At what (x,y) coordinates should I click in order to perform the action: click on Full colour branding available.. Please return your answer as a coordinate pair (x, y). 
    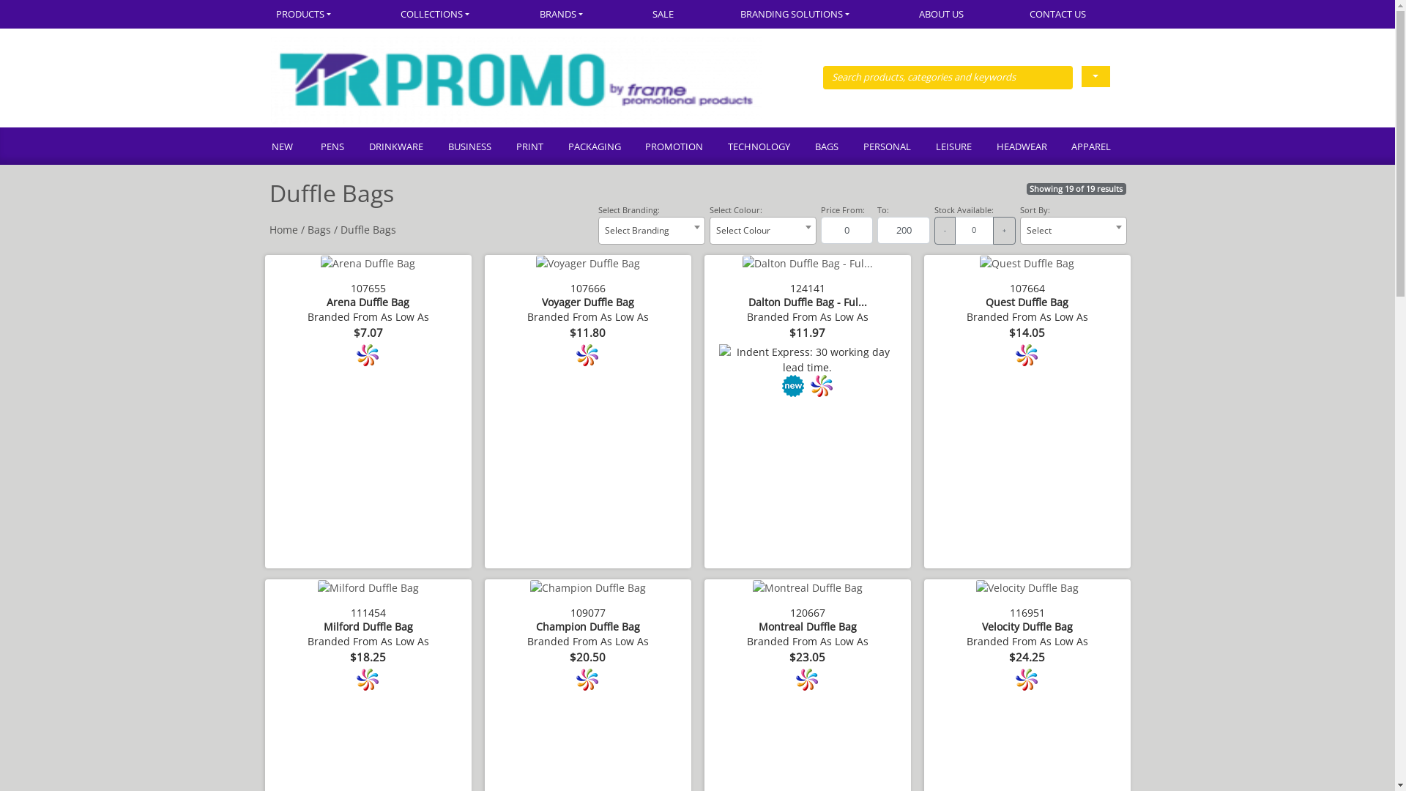
    Looking at the image, I should click on (587, 355).